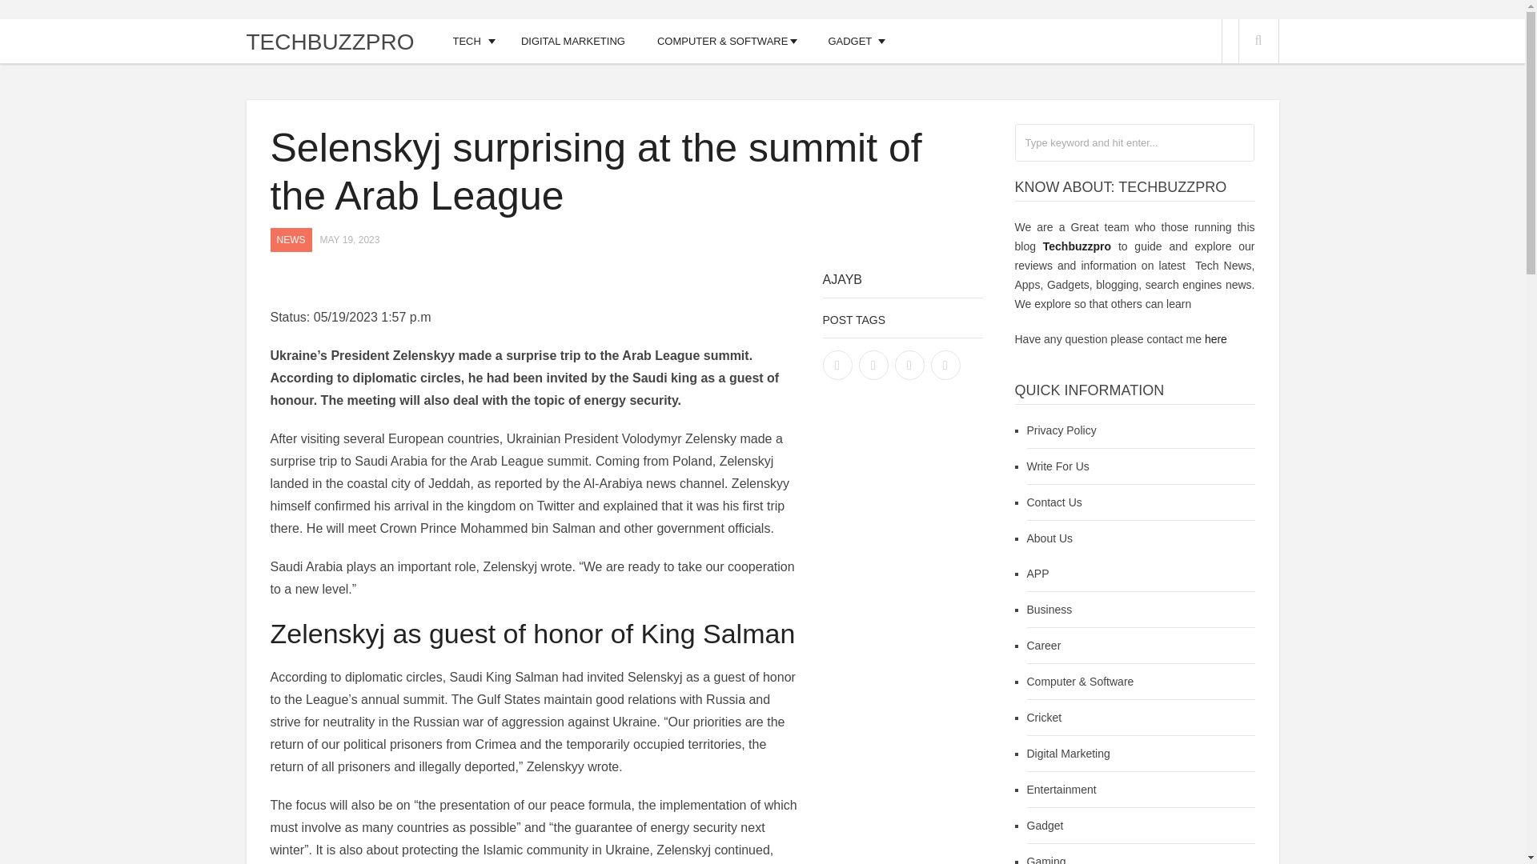  I want to click on About Us, so click(1049, 538).